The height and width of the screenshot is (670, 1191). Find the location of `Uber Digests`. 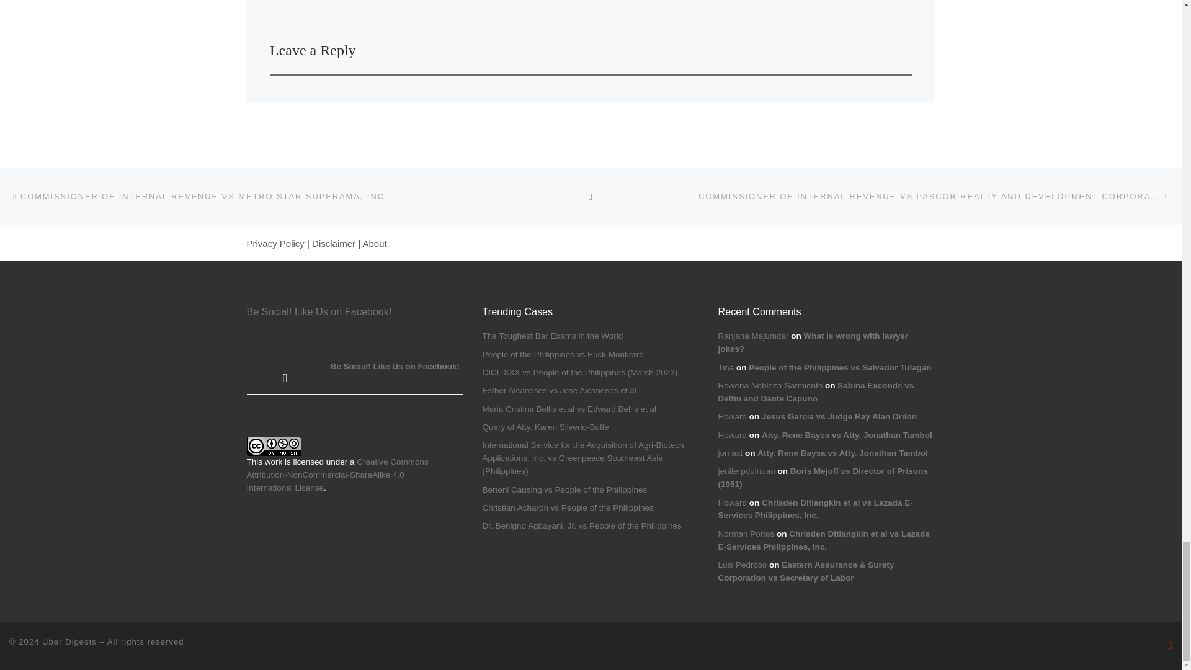

Uber Digests is located at coordinates (69, 641).